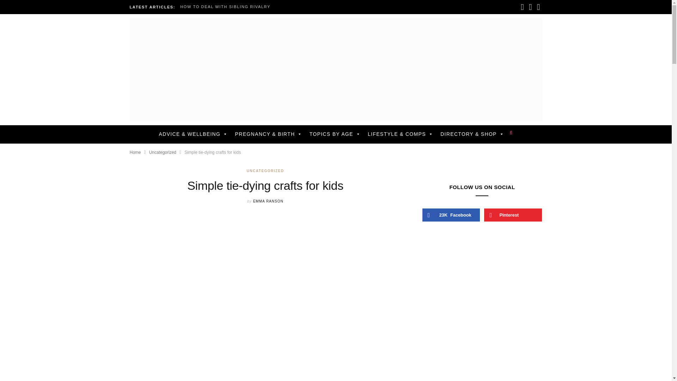 This screenshot has width=677, height=381. Describe the element at coordinates (268, 201) in the screenshot. I see `Posts by Emma Ranson` at that location.